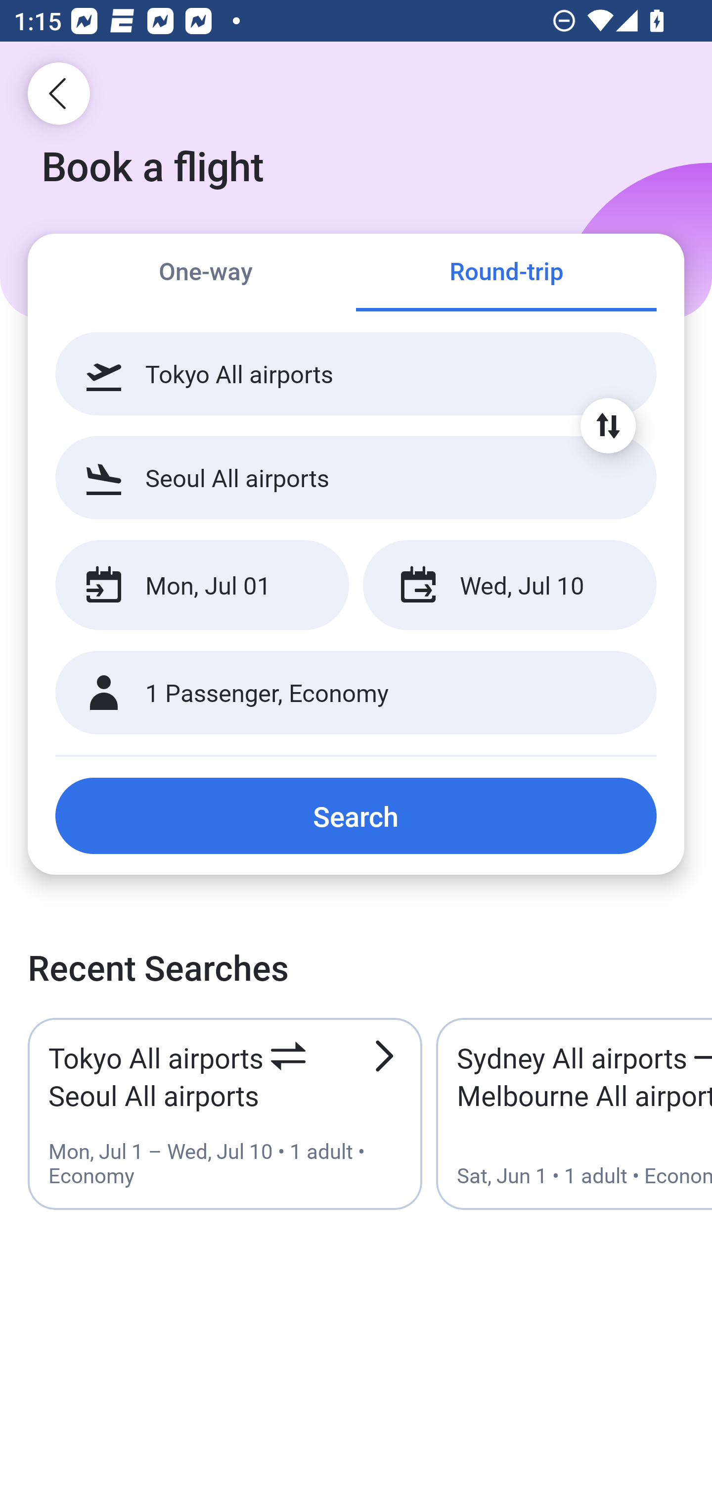  What do you see at coordinates (356, 815) in the screenshot?
I see `Search` at bounding box center [356, 815].